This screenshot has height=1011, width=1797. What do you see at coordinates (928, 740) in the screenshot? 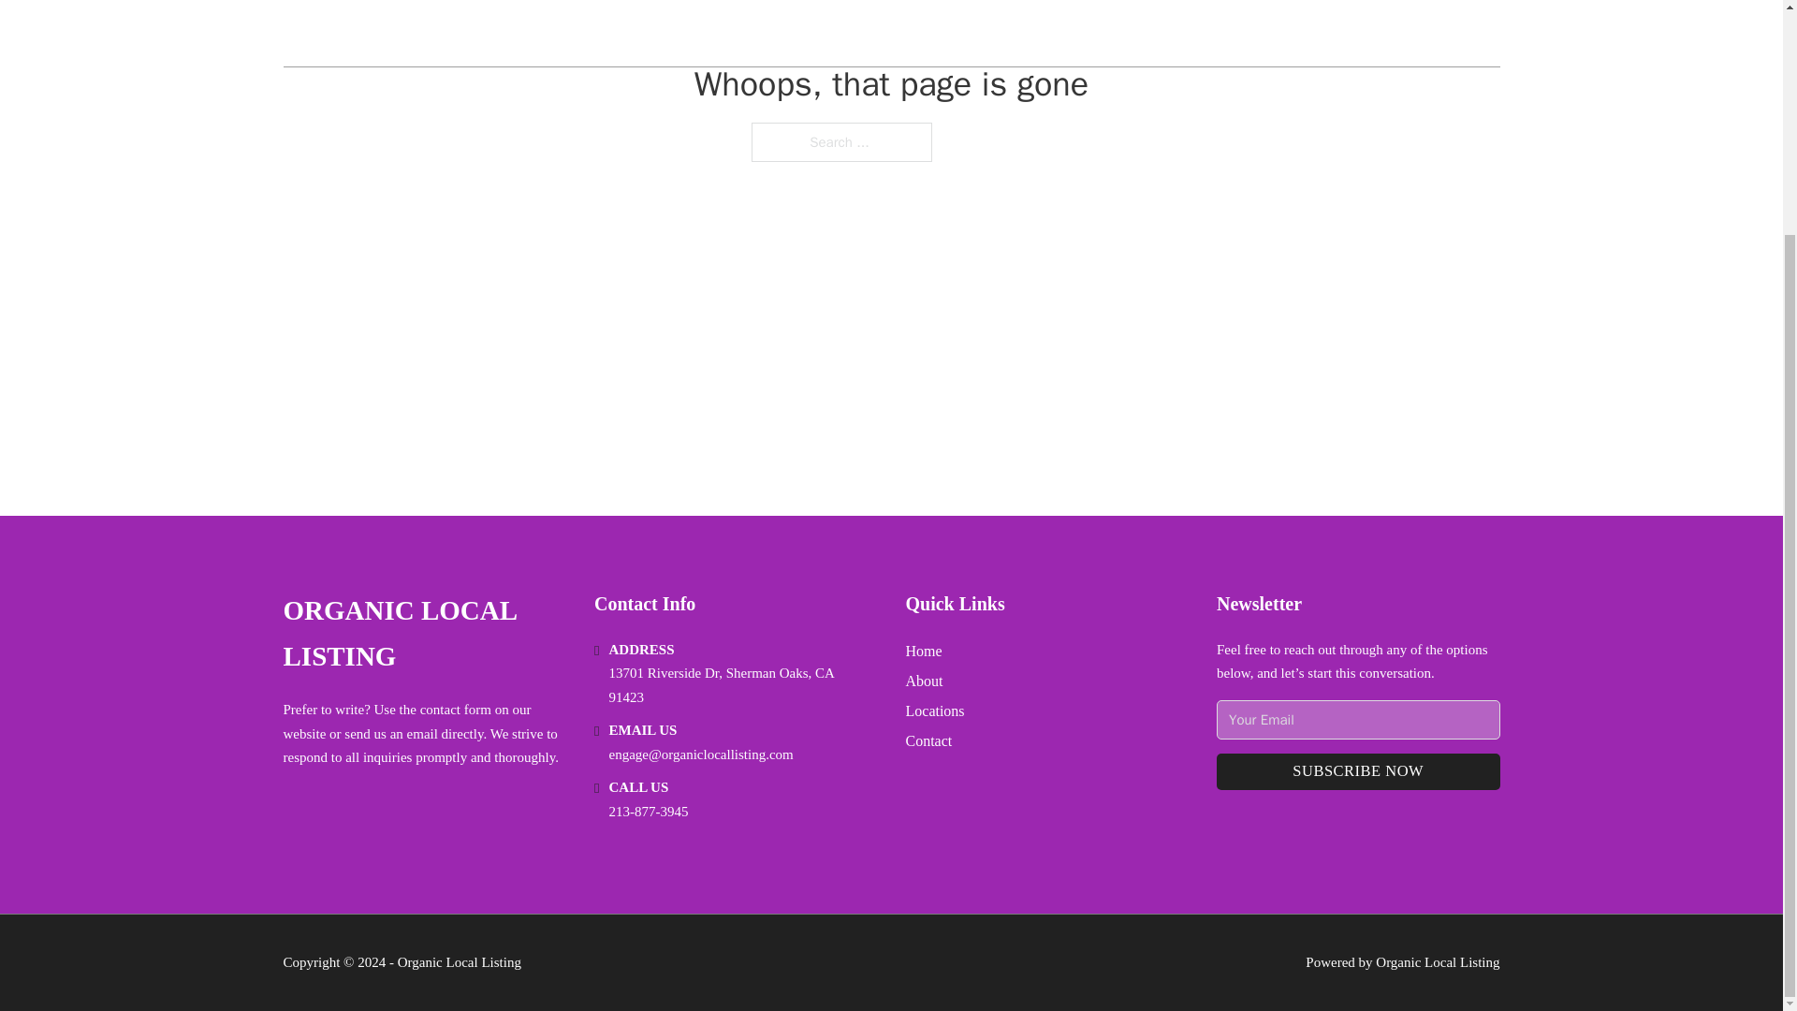
I see `Contact` at bounding box center [928, 740].